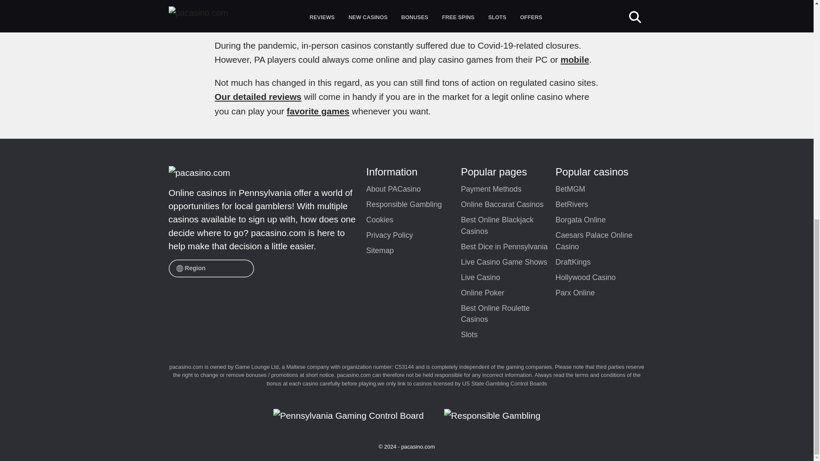 The height and width of the screenshot is (461, 820). What do you see at coordinates (413, 190) in the screenshot?
I see `About PACasino` at bounding box center [413, 190].